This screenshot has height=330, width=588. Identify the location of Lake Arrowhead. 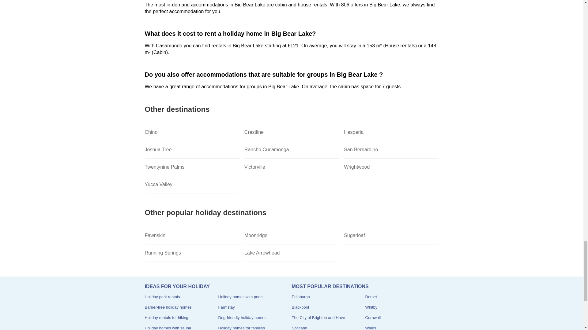
(292, 253).